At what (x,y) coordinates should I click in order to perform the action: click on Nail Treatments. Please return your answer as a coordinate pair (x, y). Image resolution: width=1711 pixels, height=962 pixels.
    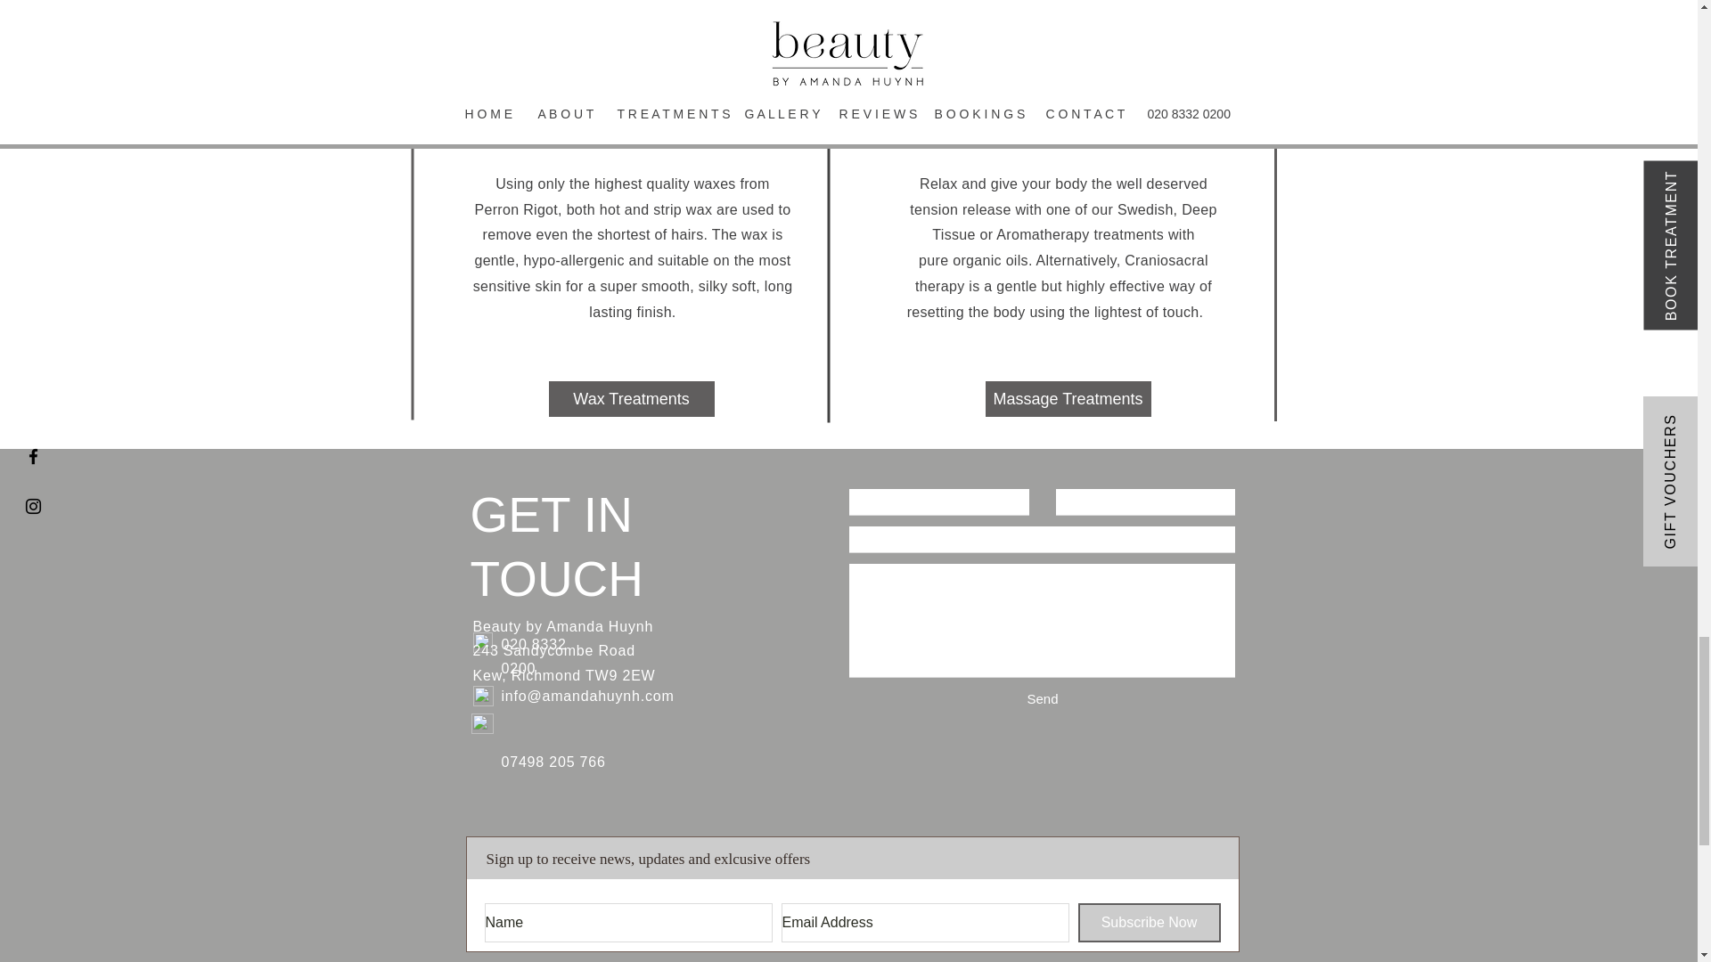
    Looking at the image, I should click on (630, 5).